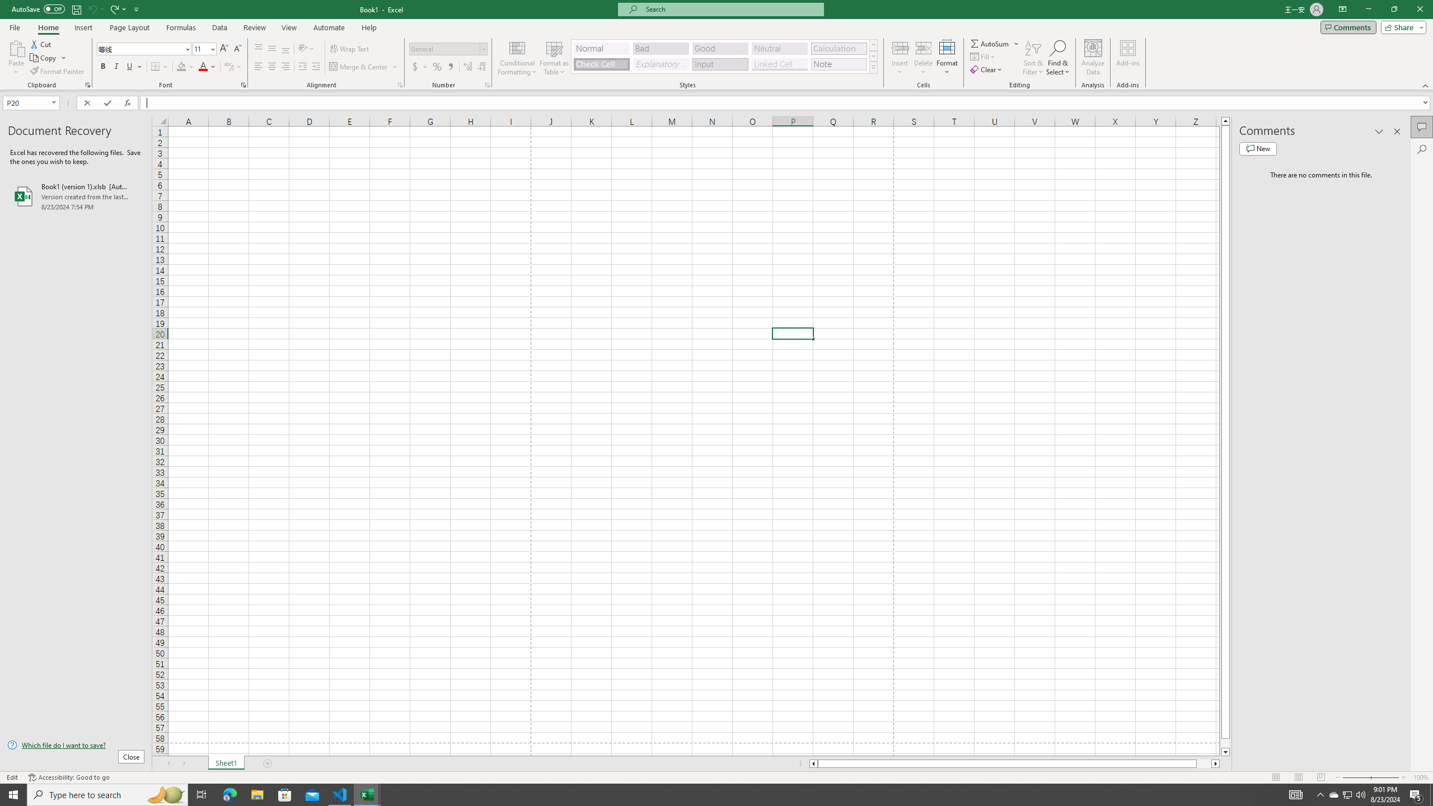 This screenshot has width=1433, height=806. I want to click on Orientation, so click(306, 49).